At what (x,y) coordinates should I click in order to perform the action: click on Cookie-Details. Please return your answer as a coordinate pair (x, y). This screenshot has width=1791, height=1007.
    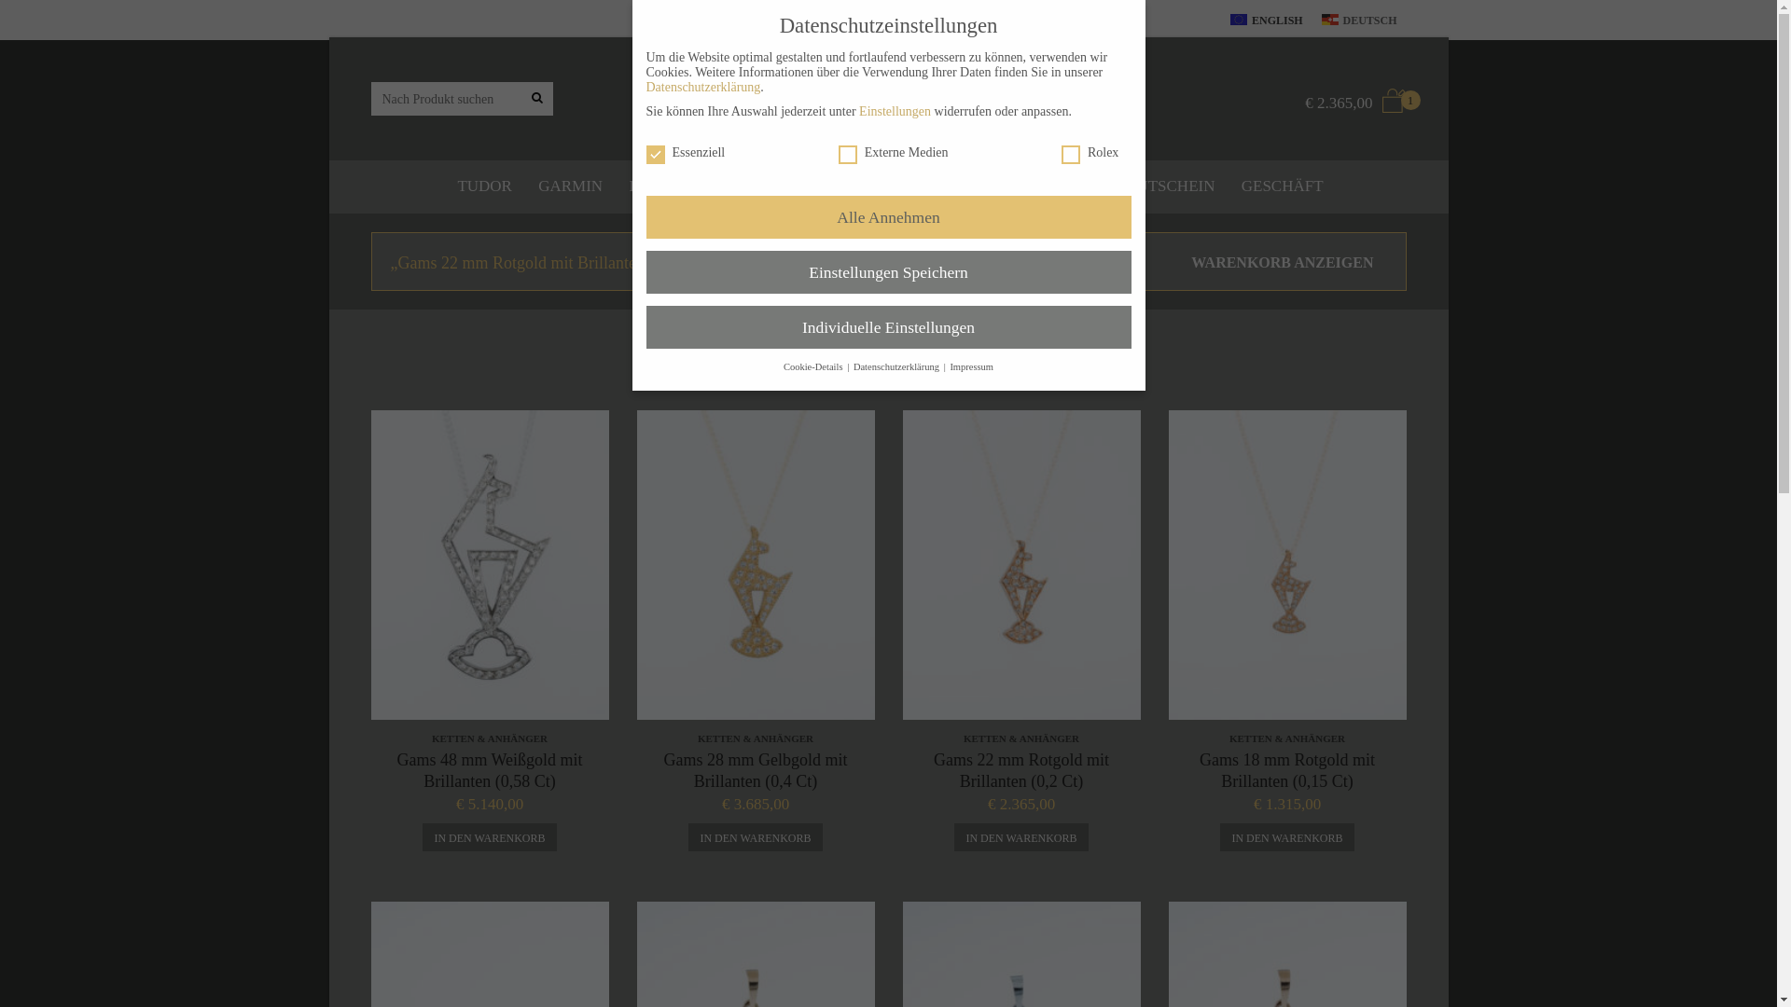
    Looking at the image, I should click on (814, 367).